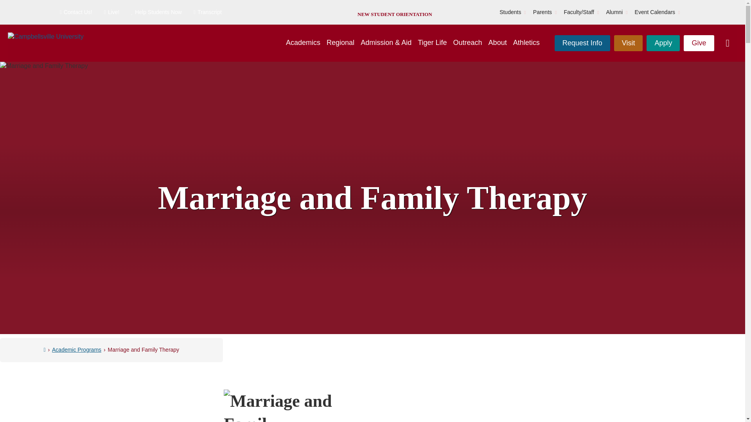 The image size is (751, 422). What do you see at coordinates (75, 13) in the screenshot?
I see `Contact Us!` at bounding box center [75, 13].